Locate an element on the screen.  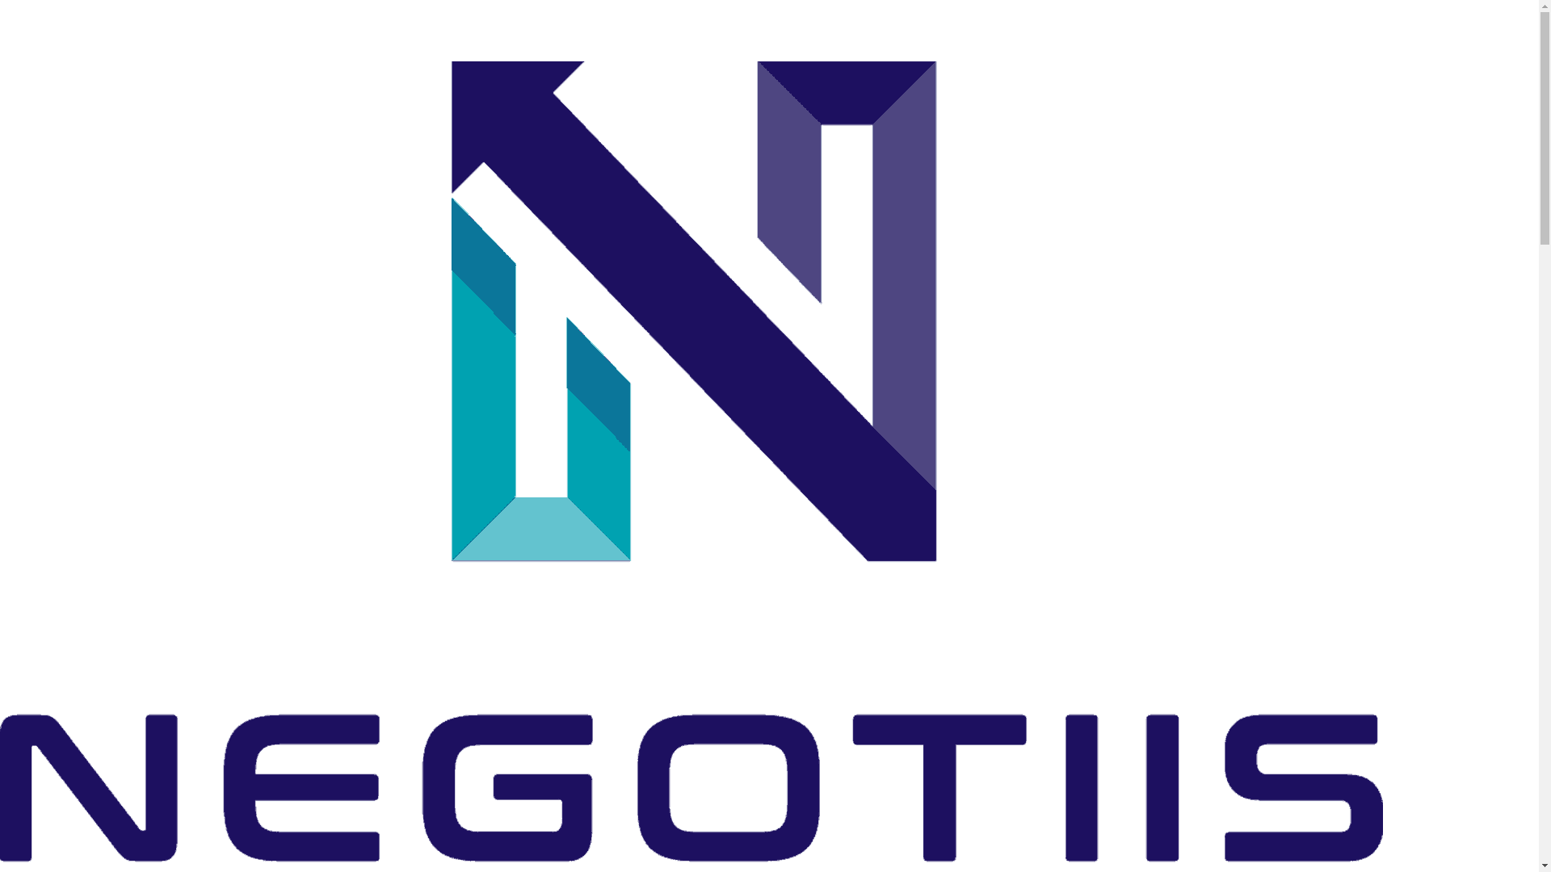
info@negotiis.com.au is located at coordinates (50, 42).